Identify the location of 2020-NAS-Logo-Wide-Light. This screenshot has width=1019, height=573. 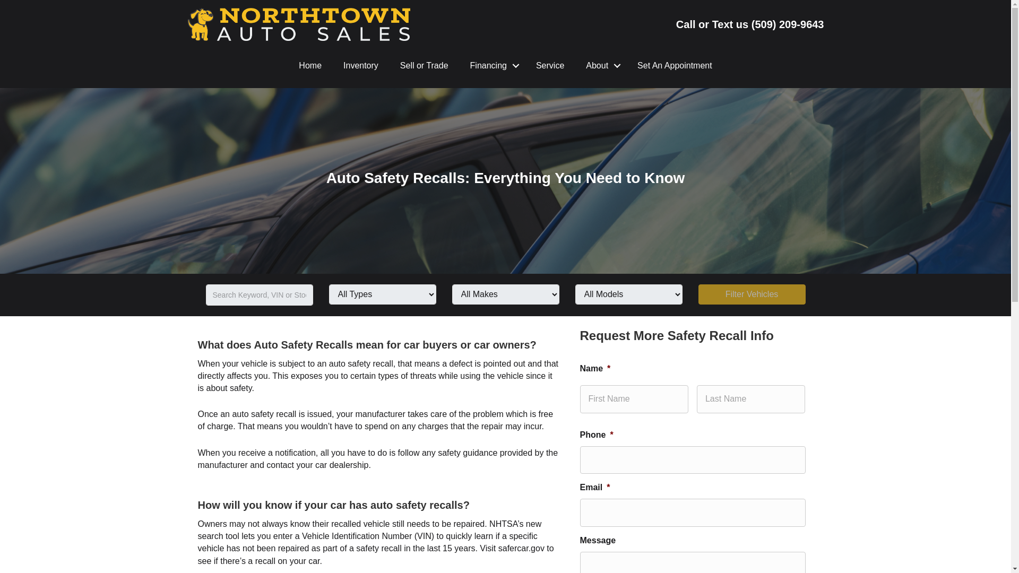
(298, 24).